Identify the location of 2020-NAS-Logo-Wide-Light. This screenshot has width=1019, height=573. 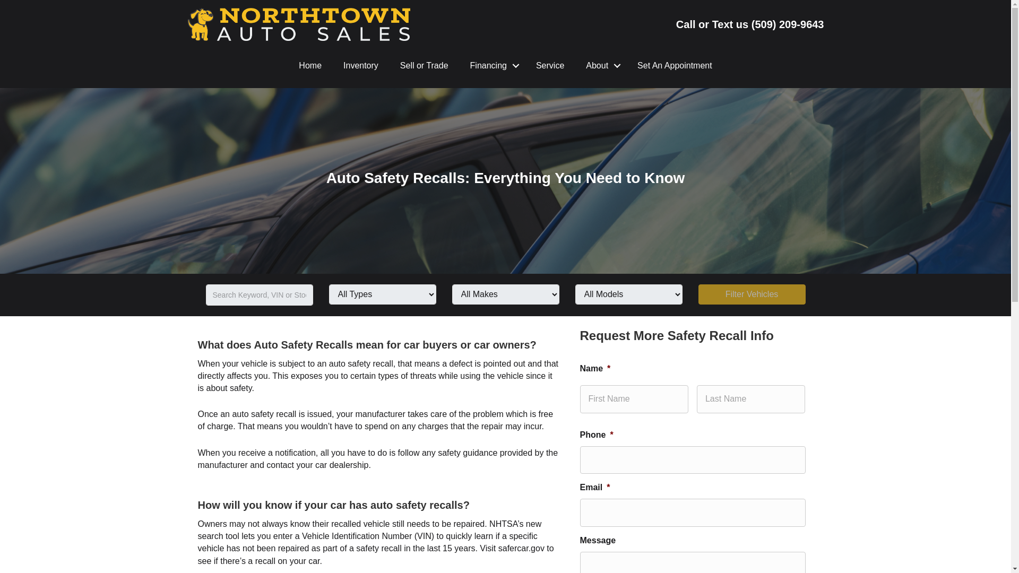
(298, 24).